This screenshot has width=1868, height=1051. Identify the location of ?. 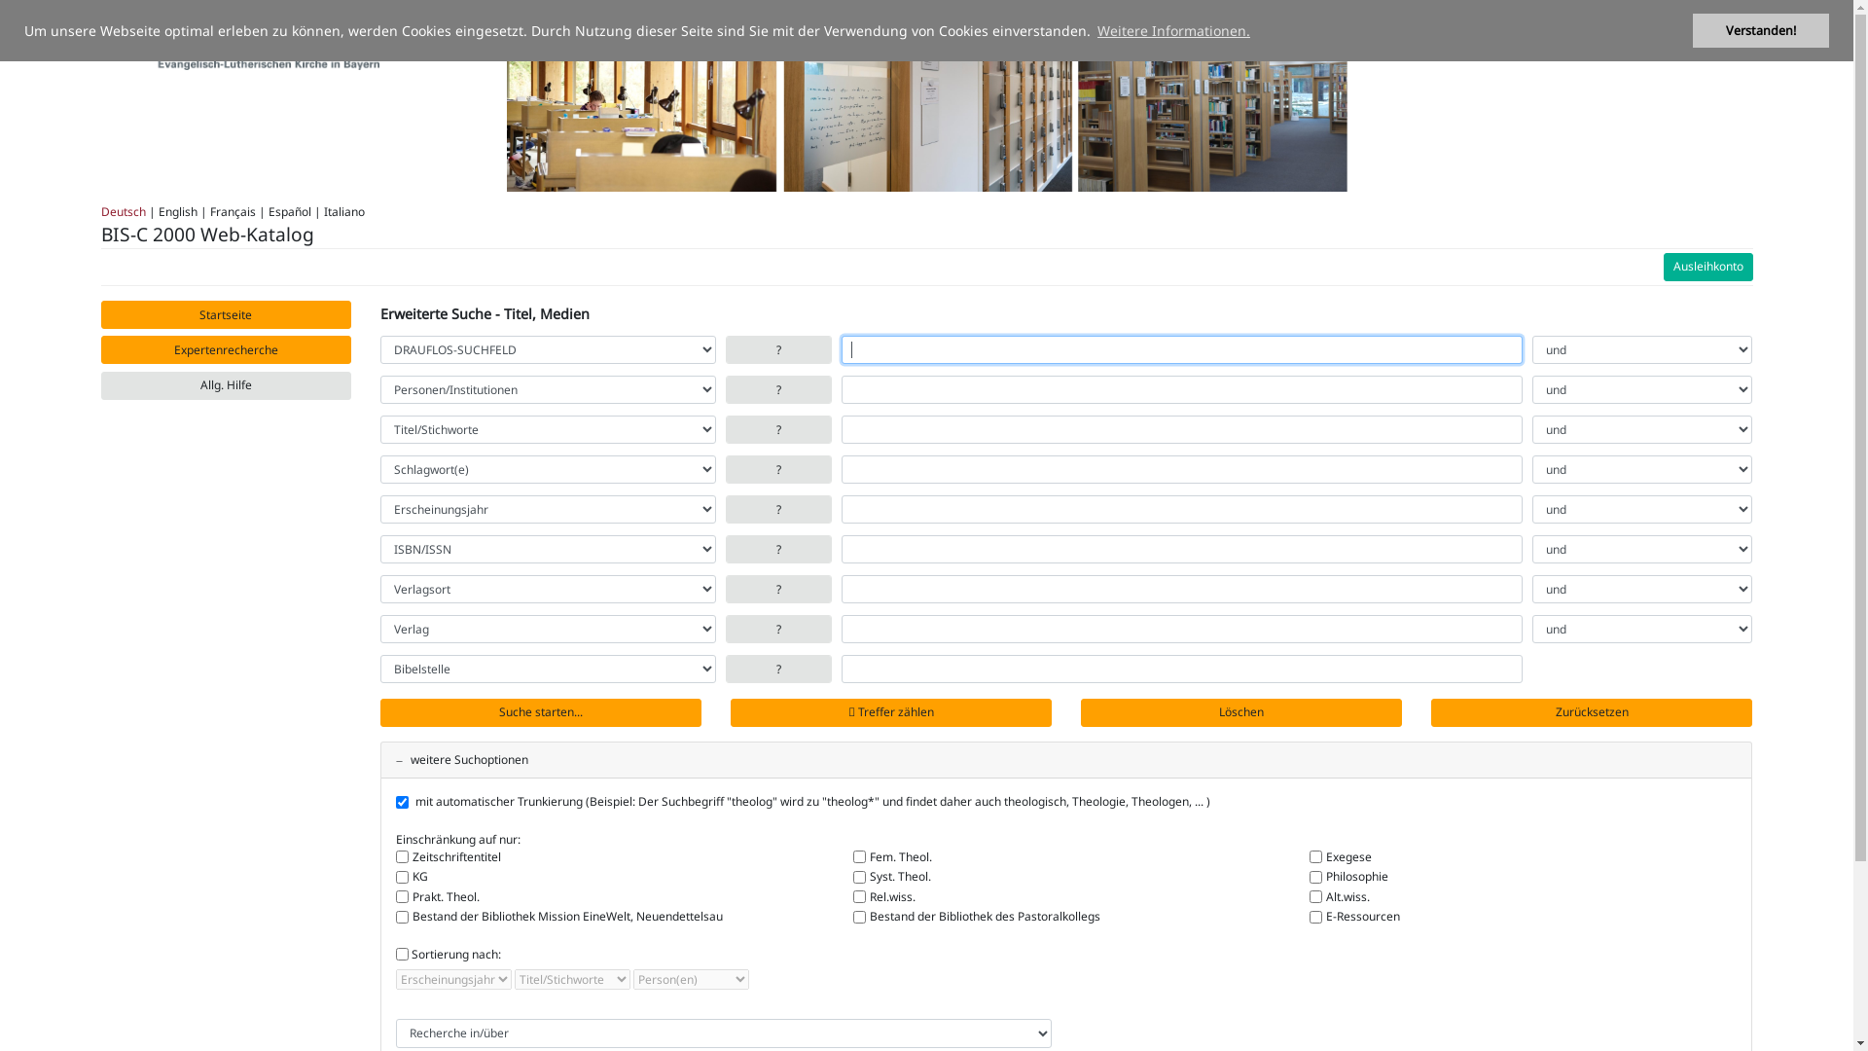
(778, 349).